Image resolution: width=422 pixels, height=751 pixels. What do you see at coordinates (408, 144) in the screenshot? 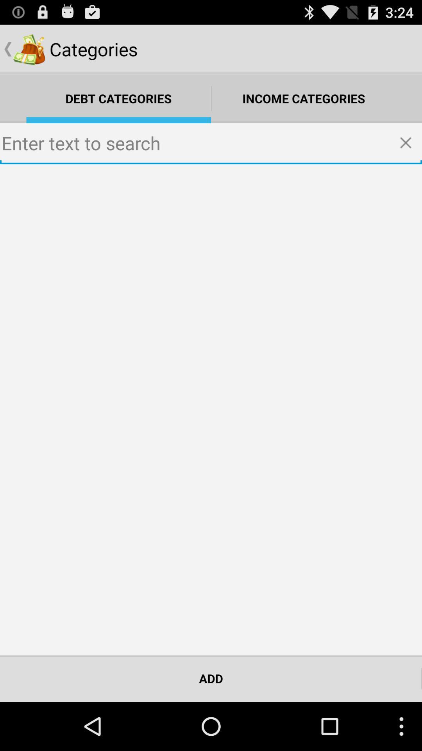
I see `click x to delete search` at bounding box center [408, 144].